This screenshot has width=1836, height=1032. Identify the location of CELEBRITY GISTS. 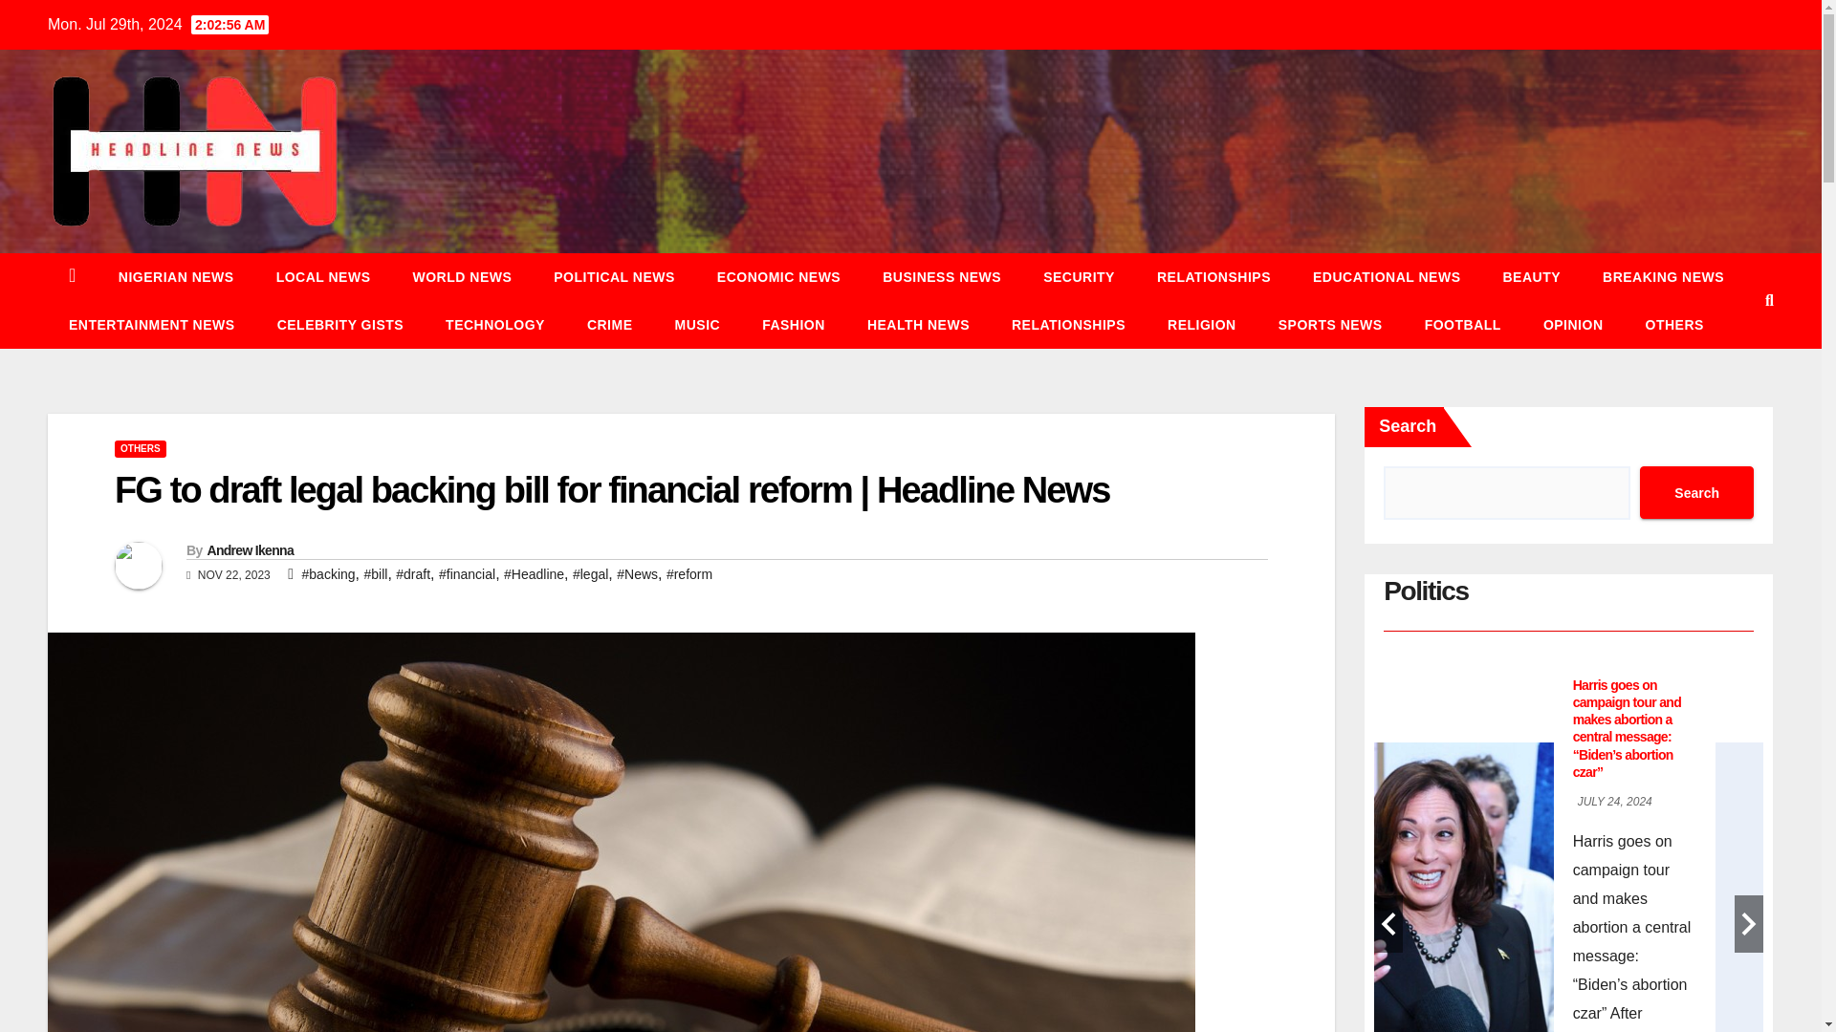
(340, 325).